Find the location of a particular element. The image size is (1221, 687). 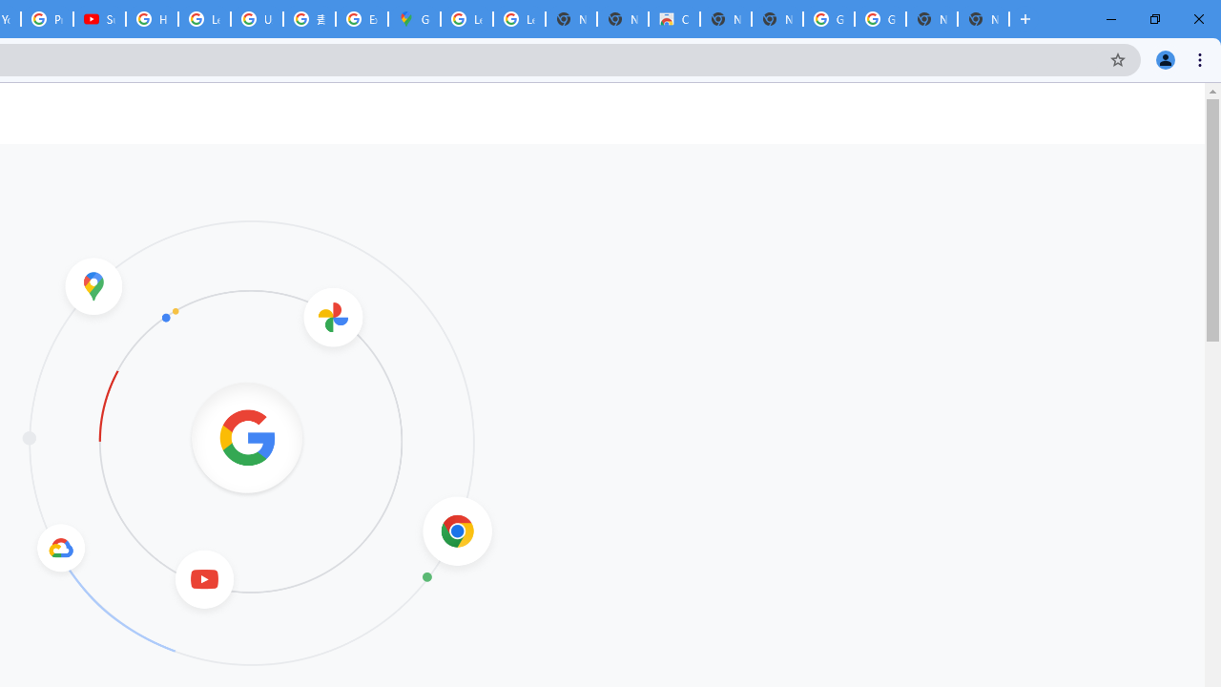

Google Images is located at coordinates (828, 19).